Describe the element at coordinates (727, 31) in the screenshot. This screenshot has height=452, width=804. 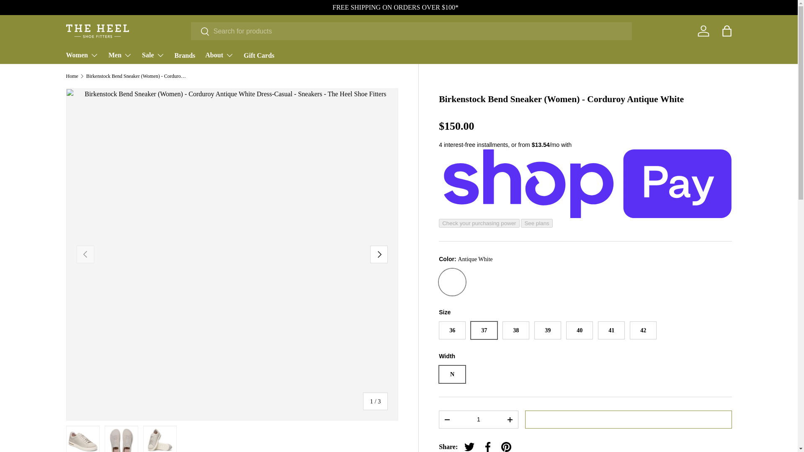
I see `Bag` at that location.